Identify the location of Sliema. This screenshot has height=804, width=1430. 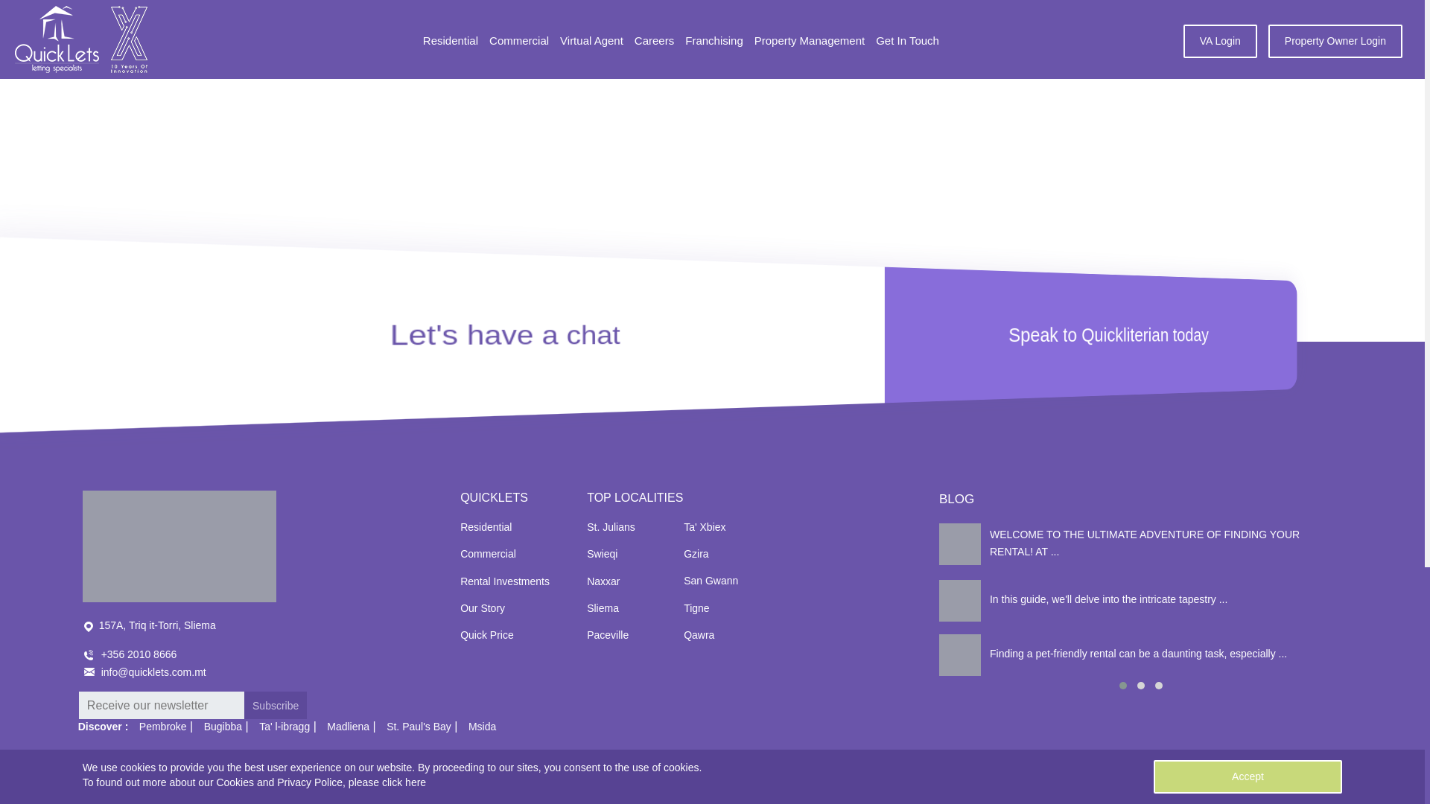
(276, 704).